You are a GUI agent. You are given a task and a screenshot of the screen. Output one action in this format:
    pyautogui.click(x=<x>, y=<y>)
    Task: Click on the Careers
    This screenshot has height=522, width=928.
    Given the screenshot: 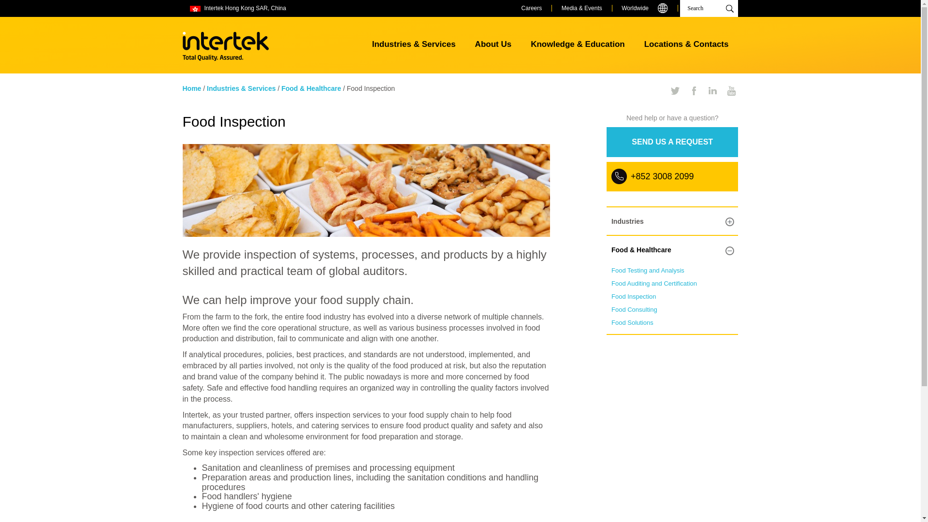 What is the action you would take?
    pyautogui.click(x=532, y=8)
    